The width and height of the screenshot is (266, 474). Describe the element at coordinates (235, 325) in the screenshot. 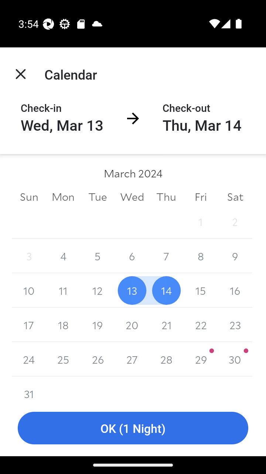

I see `23 23 March 2024` at that location.